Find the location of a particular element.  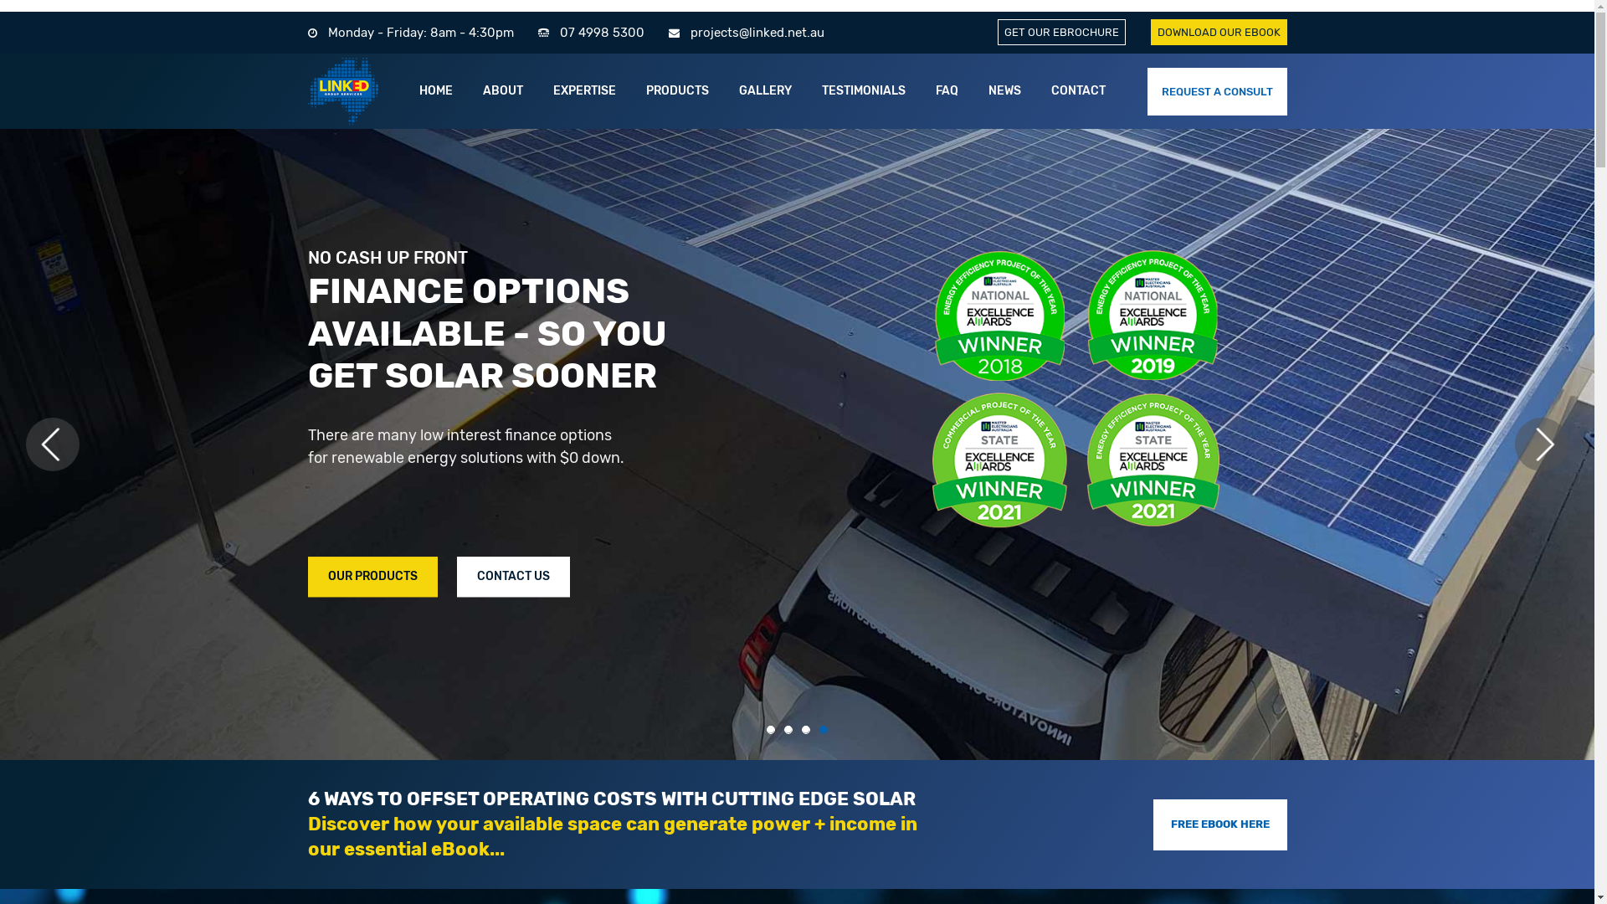

2 is located at coordinates (788, 730).